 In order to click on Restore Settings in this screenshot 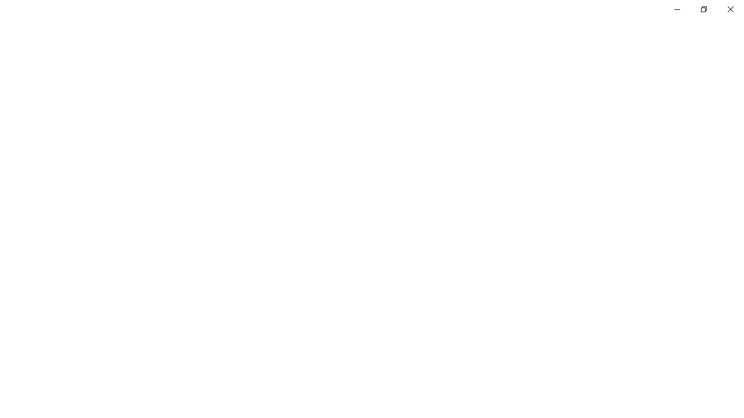, I will do `click(703, 9)`.